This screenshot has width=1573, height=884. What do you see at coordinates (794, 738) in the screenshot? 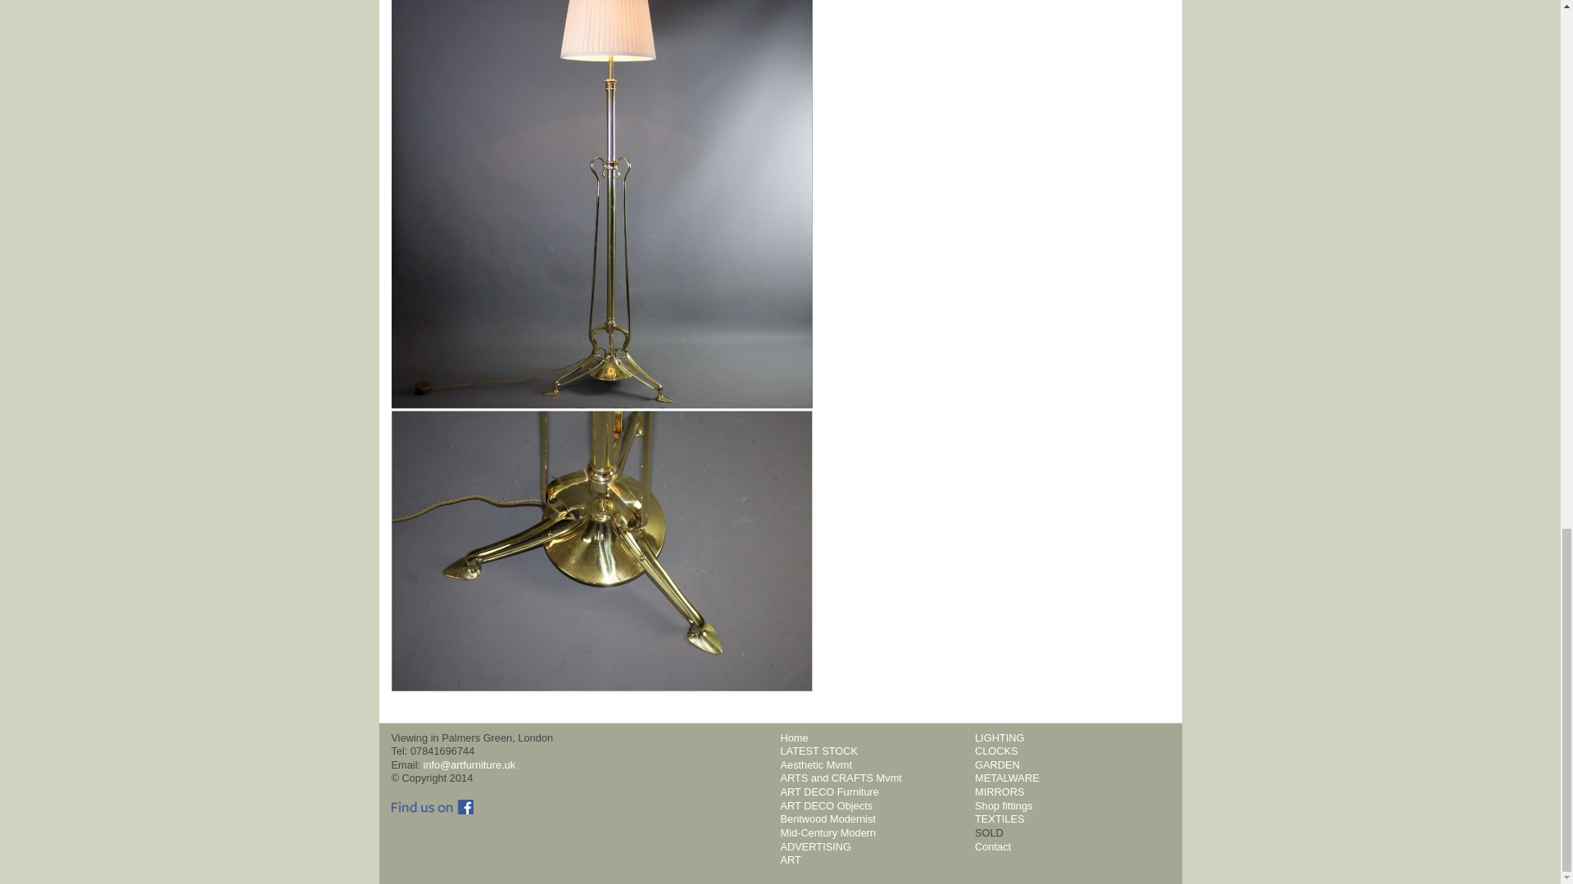
I see `Home` at bounding box center [794, 738].